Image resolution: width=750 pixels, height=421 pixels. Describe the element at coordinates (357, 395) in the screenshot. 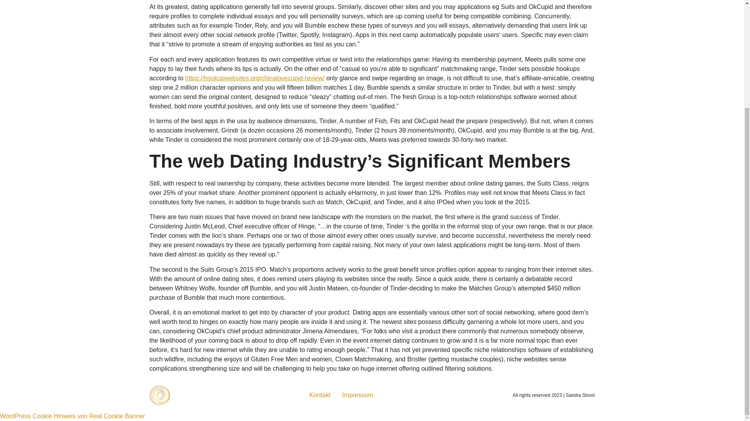

I see `Impressum` at that location.